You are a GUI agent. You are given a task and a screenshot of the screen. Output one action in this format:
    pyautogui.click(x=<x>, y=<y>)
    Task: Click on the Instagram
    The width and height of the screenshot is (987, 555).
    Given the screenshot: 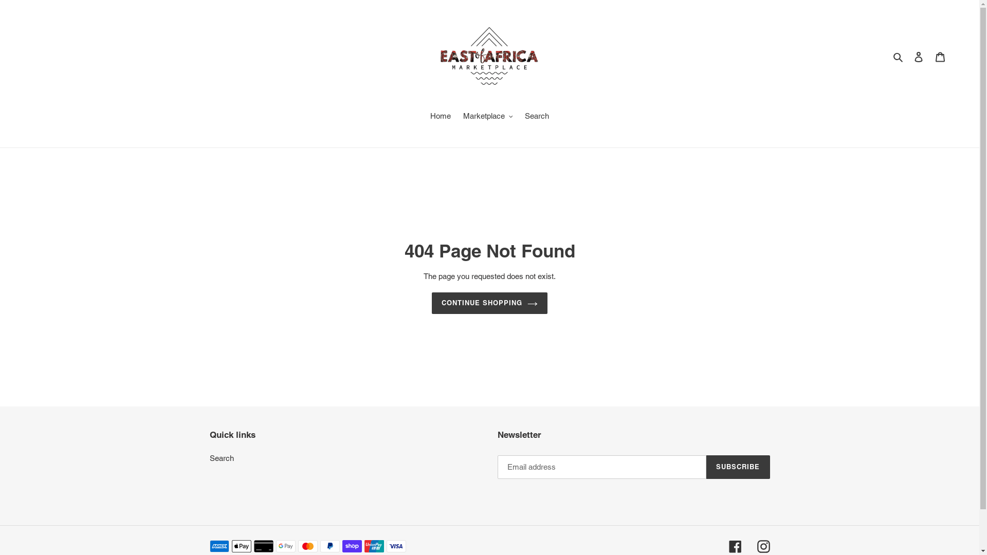 What is the action you would take?
    pyautogui.click(x=763, y=547)
    